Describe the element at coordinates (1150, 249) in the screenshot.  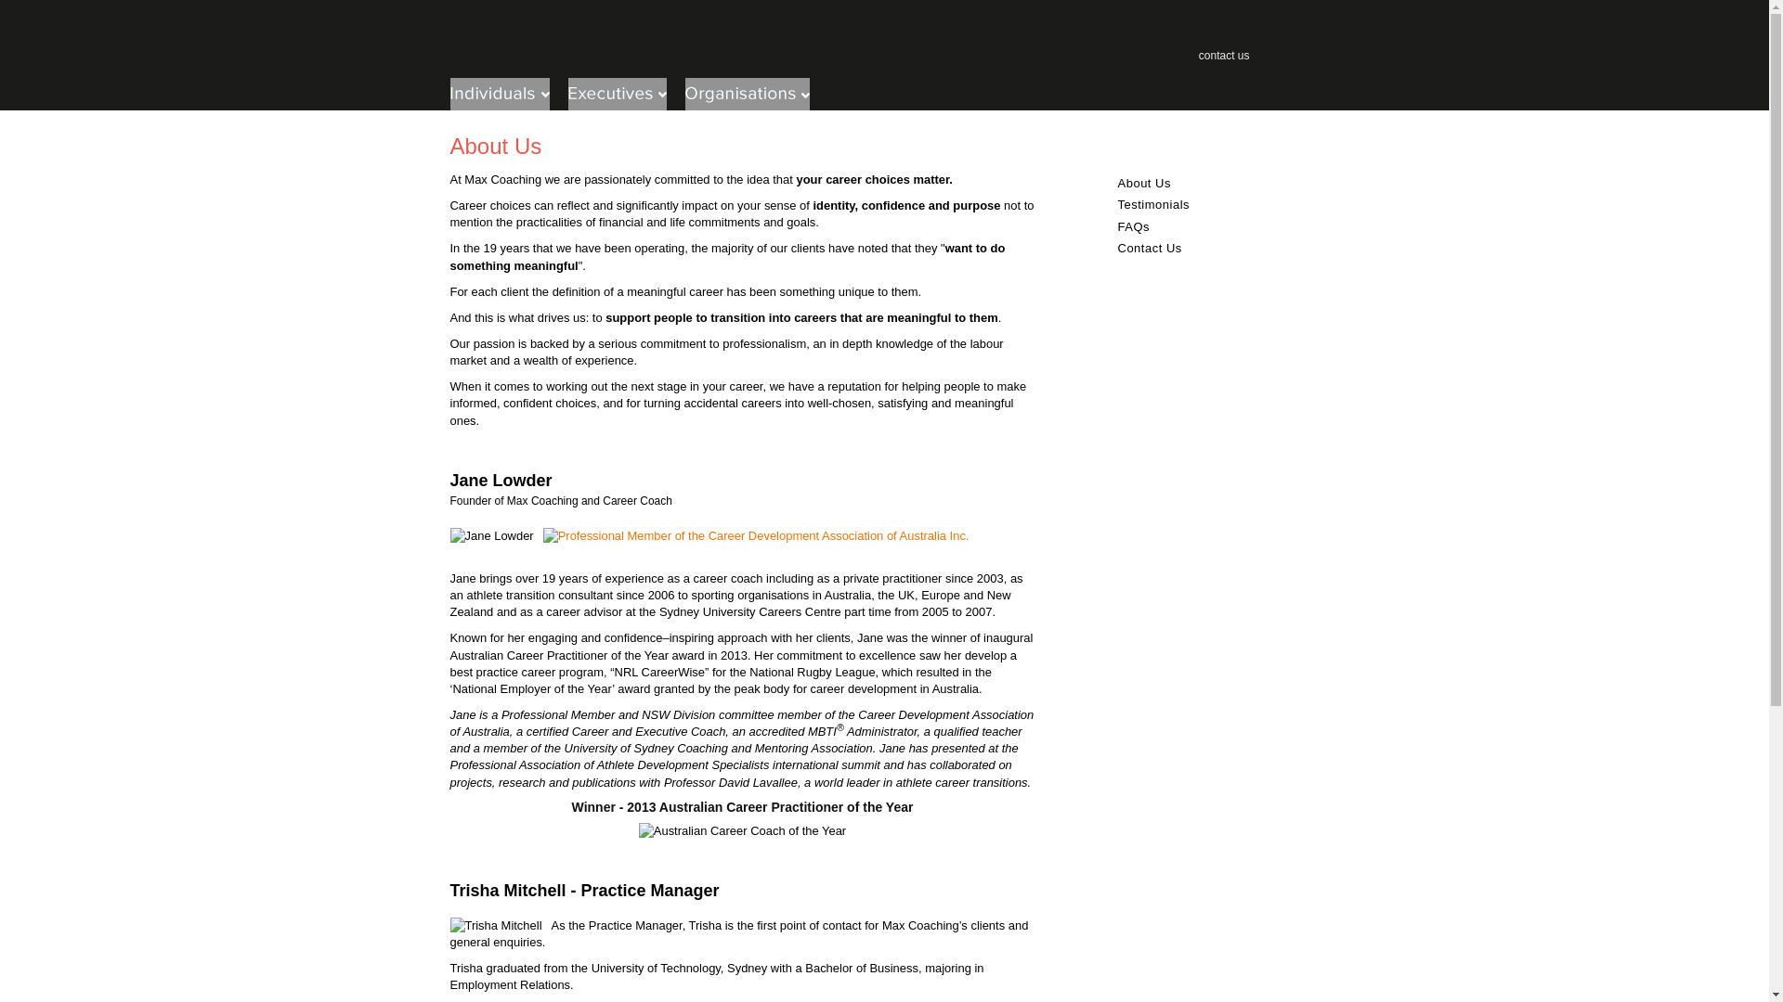
I see `Contact Us` at that location.